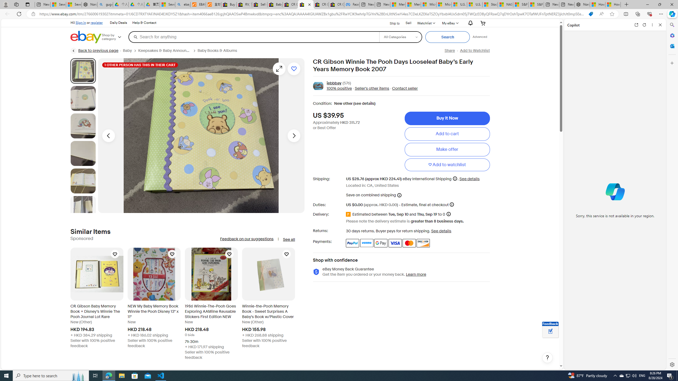  What do you see at coordinates (339, 89) in the screenshot?
I see `100% positive` at bounding box center [339, 89].